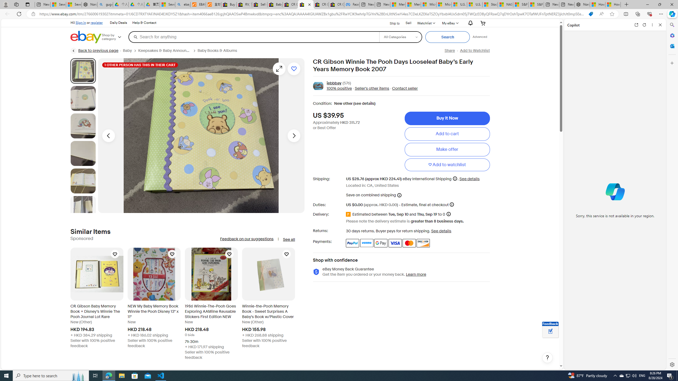  What do you see at coordinates (339, 89) in the screenshot?
I see `100% positive` at bounding box center [339, 89].